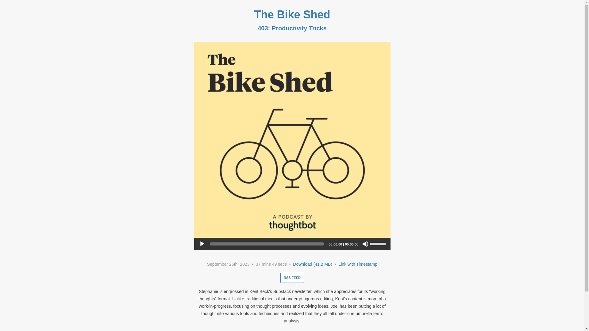 This screenshot has height=331, width=589. What do you see at coordinates (292, 15) in the screenshot?
I see `The Bike Shed` at bounding box center [292, 15].